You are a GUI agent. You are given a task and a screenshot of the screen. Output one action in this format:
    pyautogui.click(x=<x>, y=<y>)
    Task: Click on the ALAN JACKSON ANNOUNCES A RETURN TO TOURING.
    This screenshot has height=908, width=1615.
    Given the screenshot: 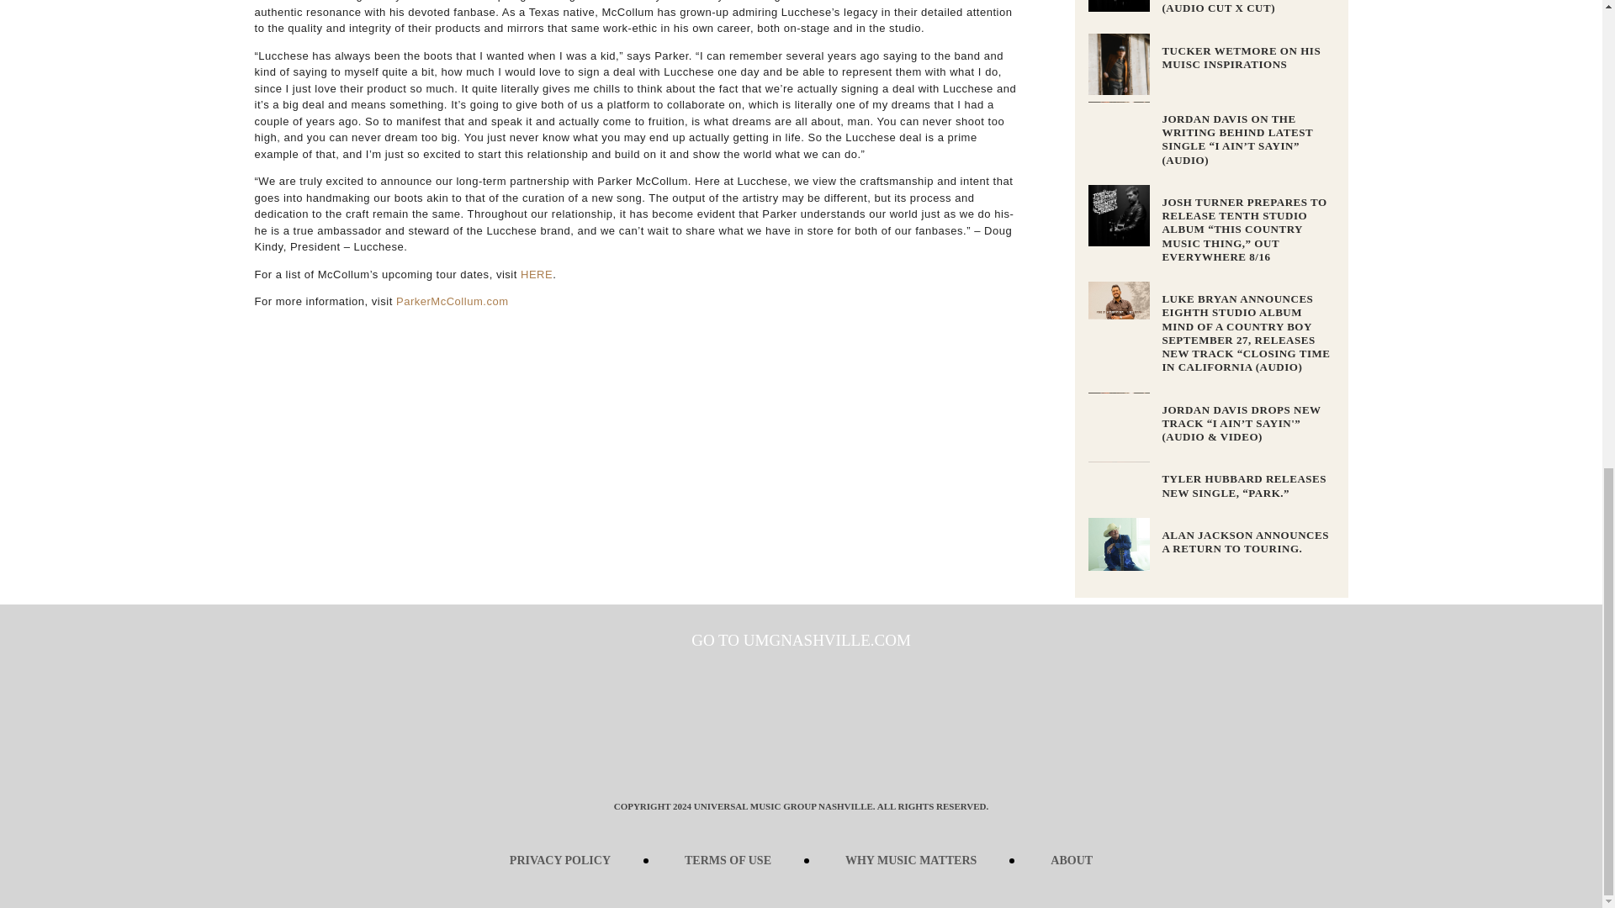 What is the action you would take?
    pyautogui.click(x=1245, y=541)
    